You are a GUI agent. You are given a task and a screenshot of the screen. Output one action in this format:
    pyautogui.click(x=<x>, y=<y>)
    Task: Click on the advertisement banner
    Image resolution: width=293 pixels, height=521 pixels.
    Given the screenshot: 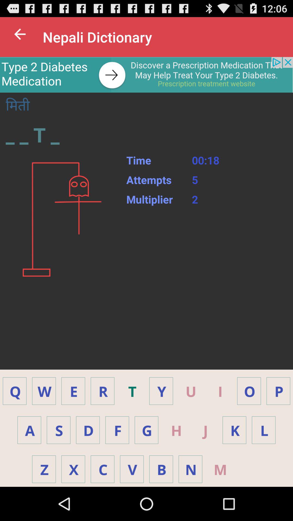 What is the action you would take?
    pyautogui.click(x=146, y=75)
    